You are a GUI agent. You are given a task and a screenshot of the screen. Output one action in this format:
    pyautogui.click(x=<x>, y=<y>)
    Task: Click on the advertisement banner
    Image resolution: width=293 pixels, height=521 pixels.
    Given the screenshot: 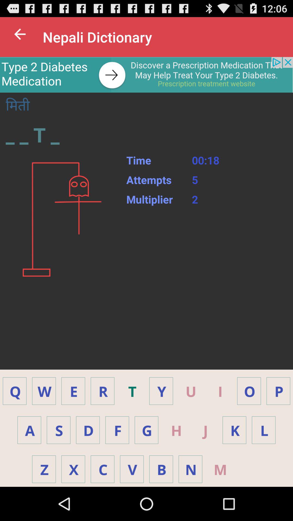 What is the action you would take?
    pyautogui.click(x=146, y=75)
    